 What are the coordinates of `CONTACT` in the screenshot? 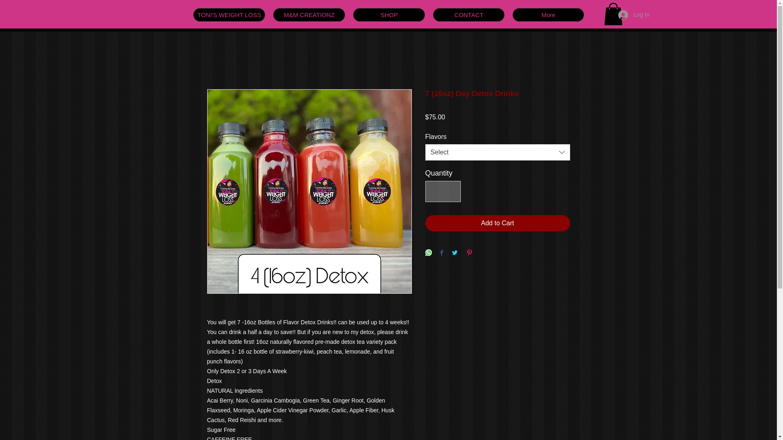 It's located at (468, 15).